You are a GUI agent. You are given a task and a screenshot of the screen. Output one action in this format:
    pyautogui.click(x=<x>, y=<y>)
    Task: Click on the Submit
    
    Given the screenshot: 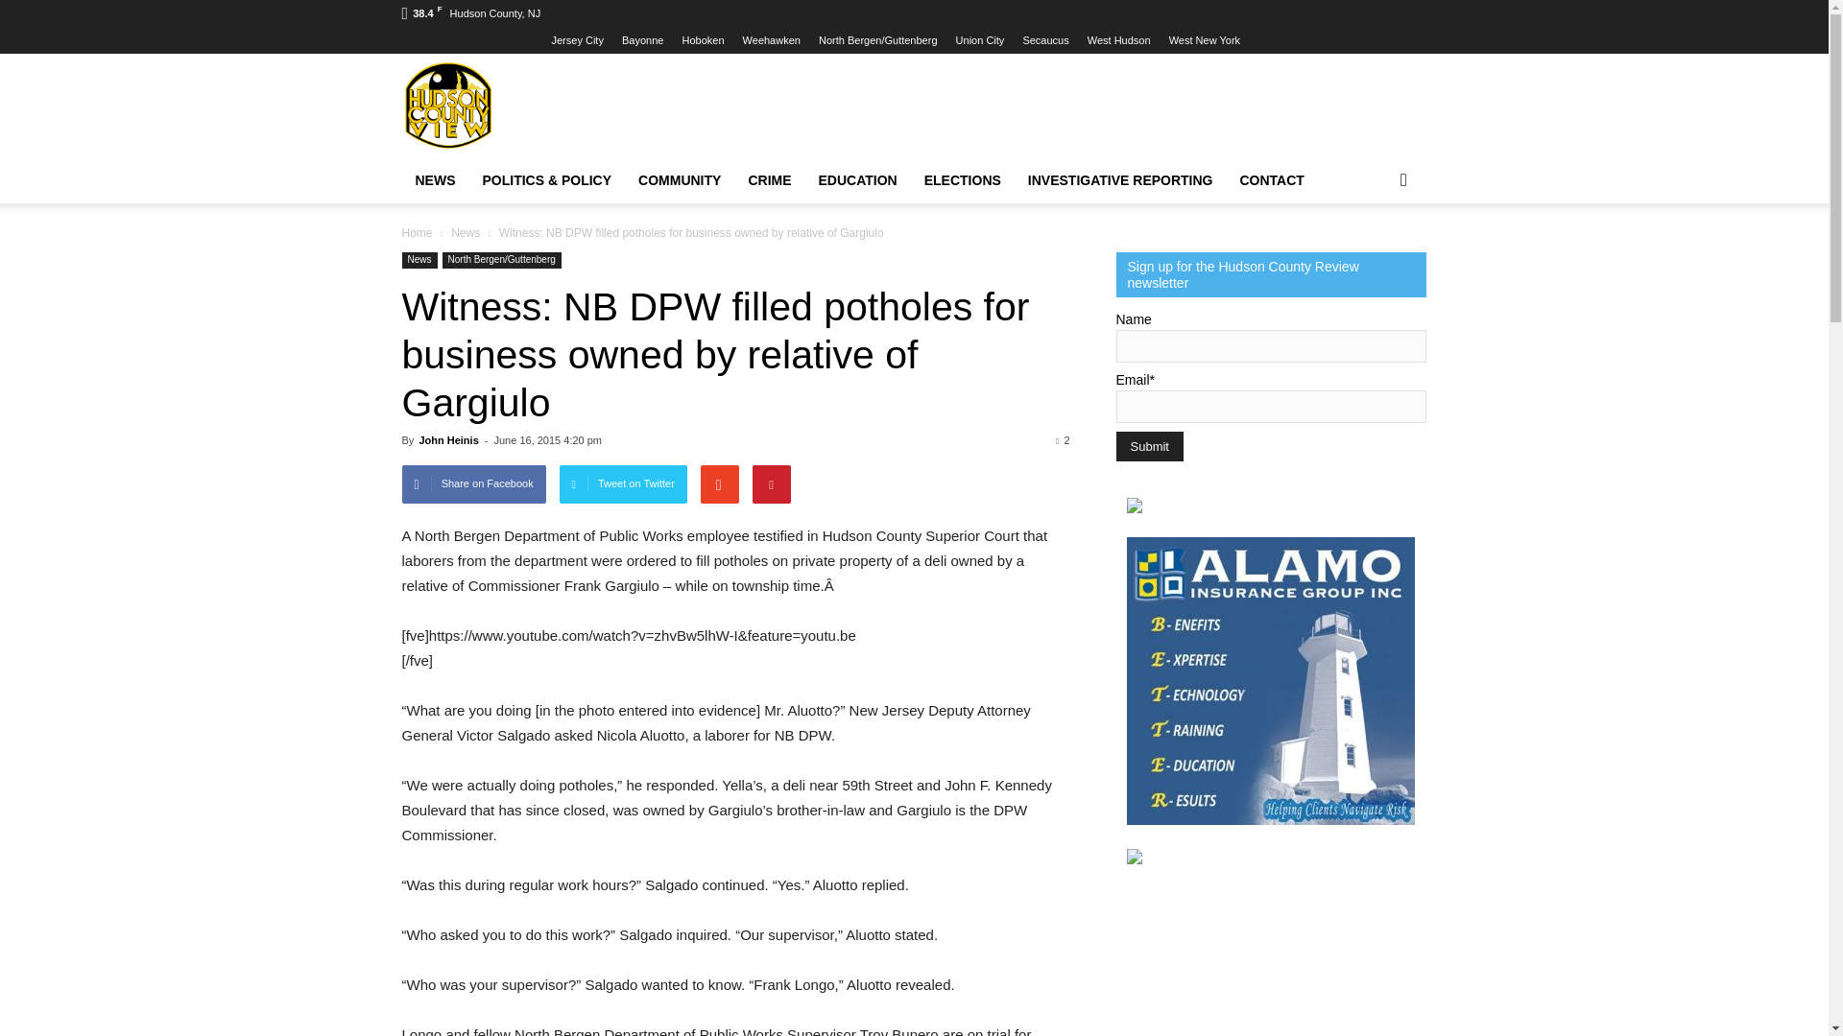 What is the action you would take?
    pyautogui.click(x=1148, y=446)
    